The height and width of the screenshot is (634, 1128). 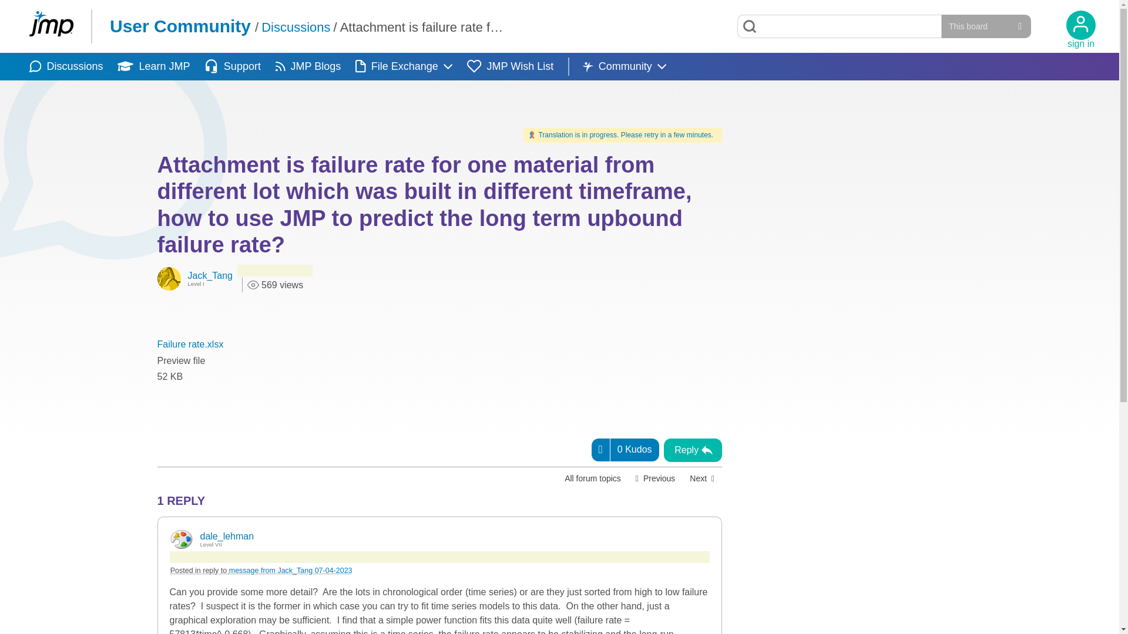 What do you see at coordinates (308, 66) in the screenshot?
I see `JMP Blogs` at bounding box center [308, 66].